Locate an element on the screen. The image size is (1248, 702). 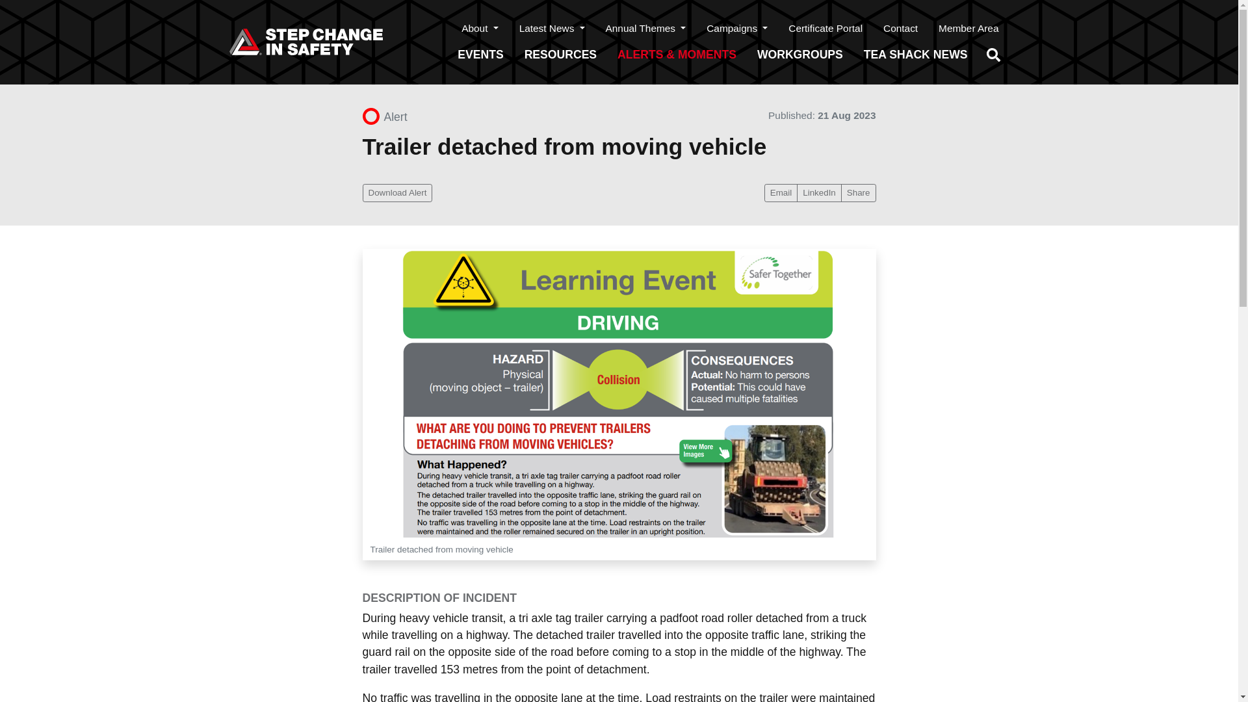
Latest News is located at coordinates (552, 27).